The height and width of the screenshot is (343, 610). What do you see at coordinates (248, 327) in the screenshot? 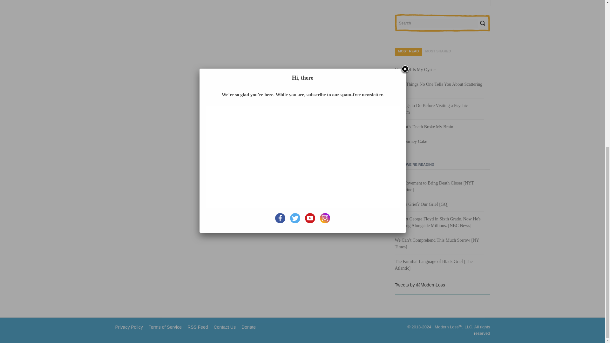
I see `donate` at bounding box center [248, 327].